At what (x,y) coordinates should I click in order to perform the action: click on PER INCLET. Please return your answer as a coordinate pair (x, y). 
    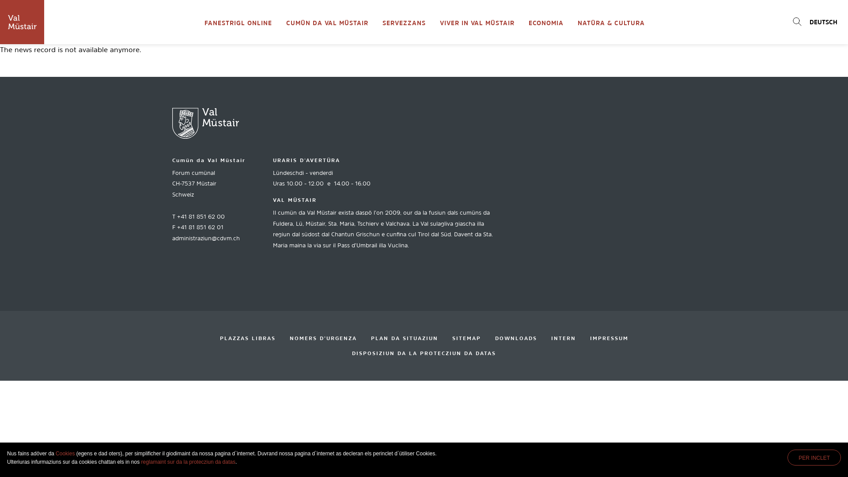
    Looking at the image, I should click on (814, 458).